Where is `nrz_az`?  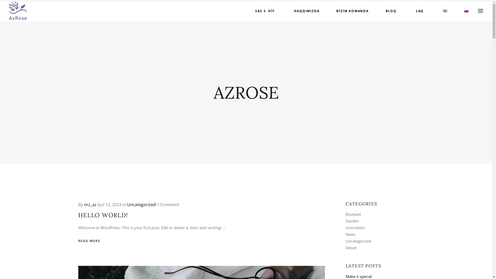 nrz_az is located at coordinates (90, 205).